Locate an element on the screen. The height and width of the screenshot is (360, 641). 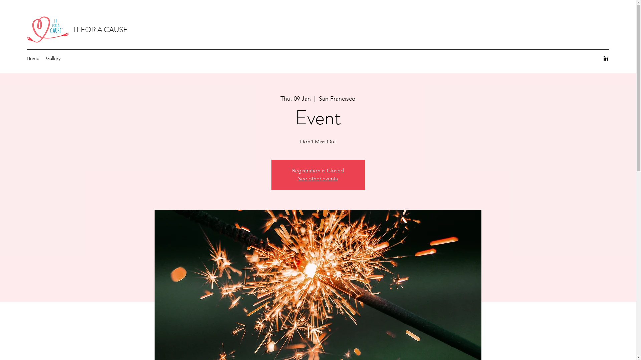
Home is located at coordinates (33, 58).